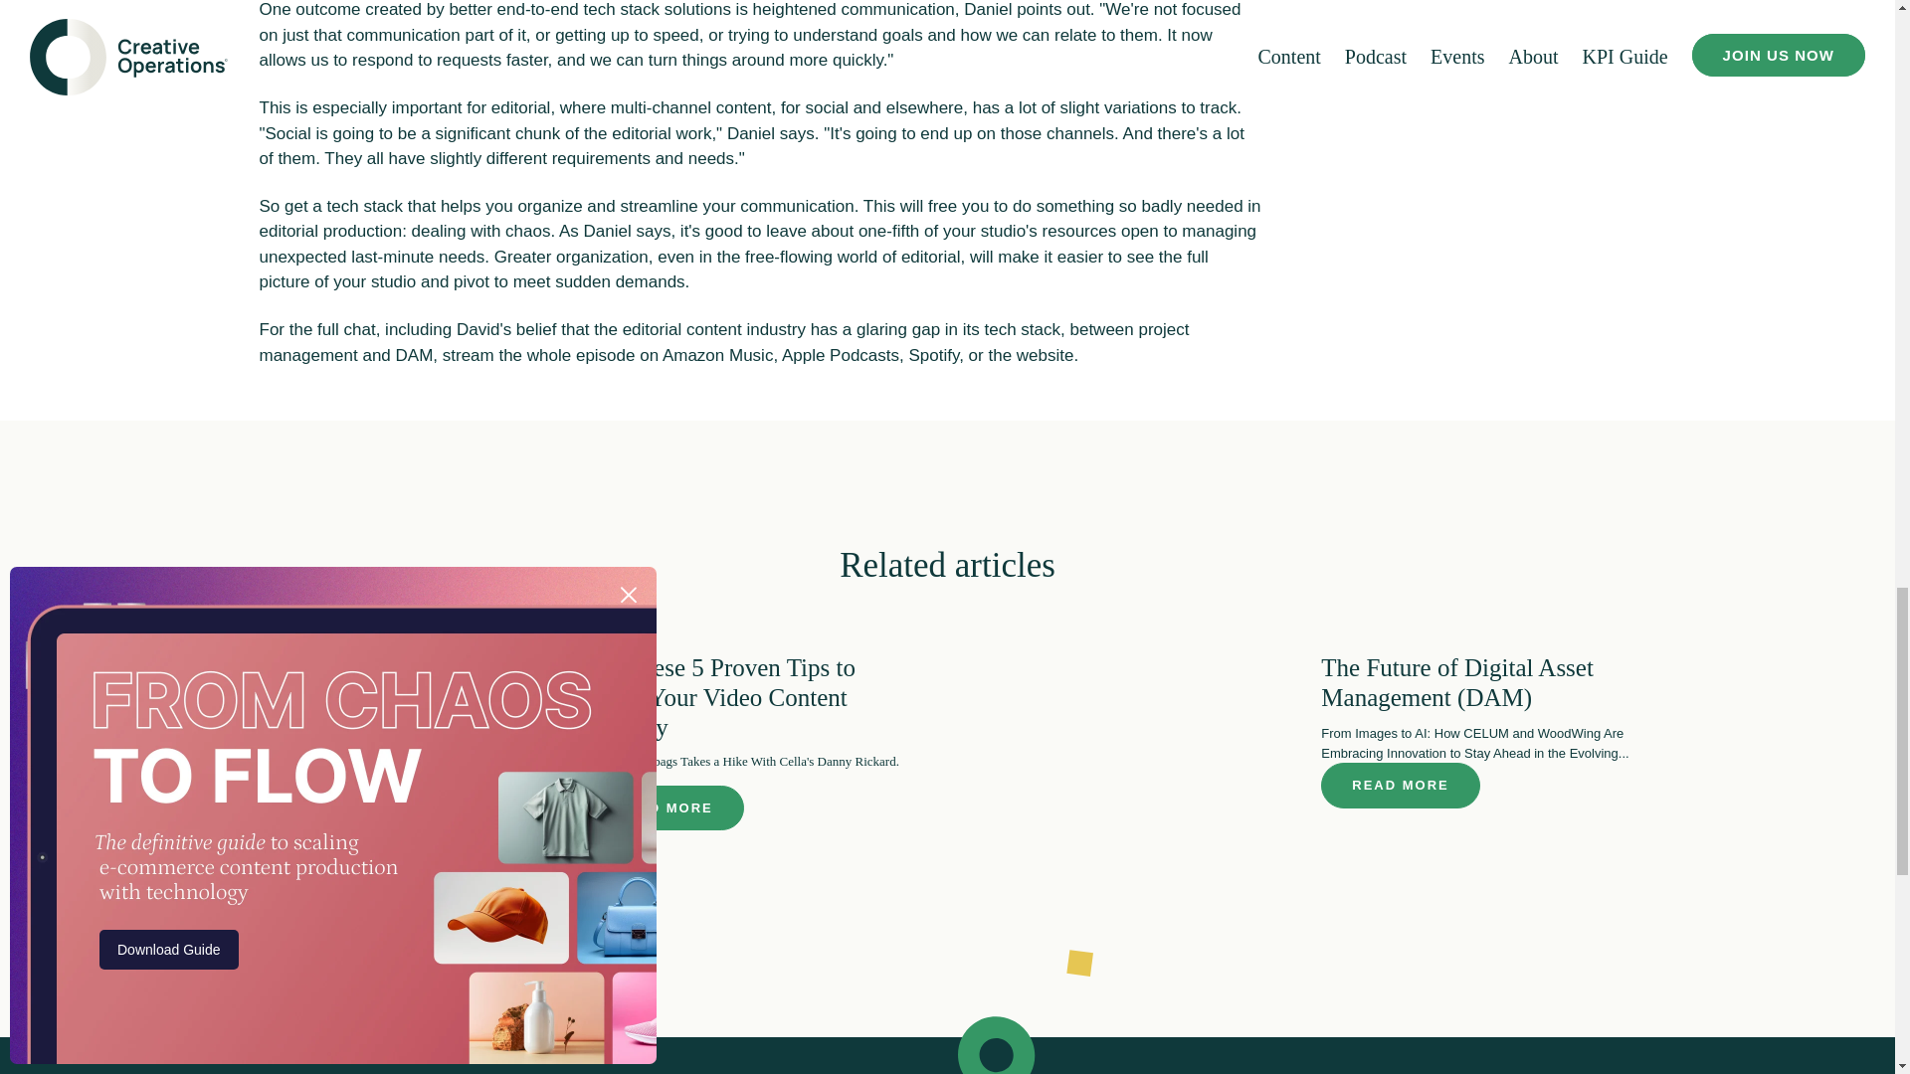 The width and height of the screenshot is (1910, 1074). I want to click on READ MORE, so click(663, 807).